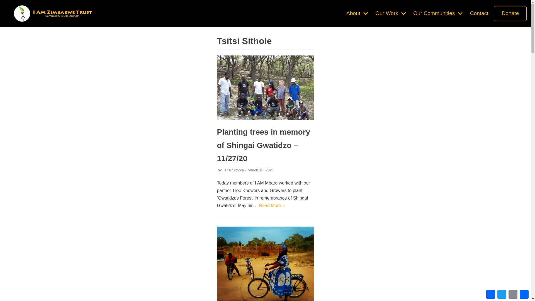 The width and height of the screenshot is (535, 301). What do you see at coordinates (53, 13) in the screenshot?
I see `I AM Zimbabwe Trust` at bounding box center [53, 13].